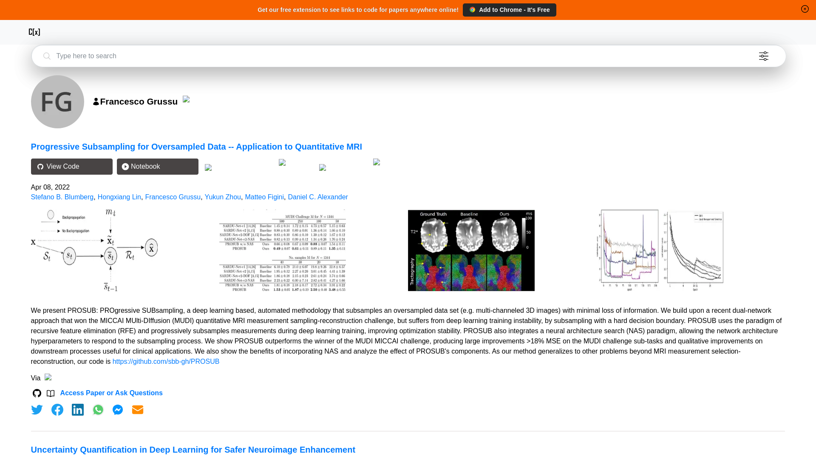  Describe the element at coordinates (223, 196) in the screenshot. I see `Yukun Zhou` at that location.